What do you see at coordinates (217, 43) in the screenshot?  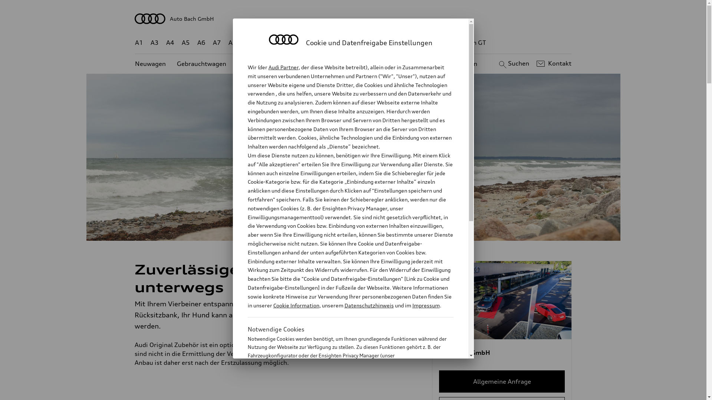 I see `A7` at bounding box center [217, 43].